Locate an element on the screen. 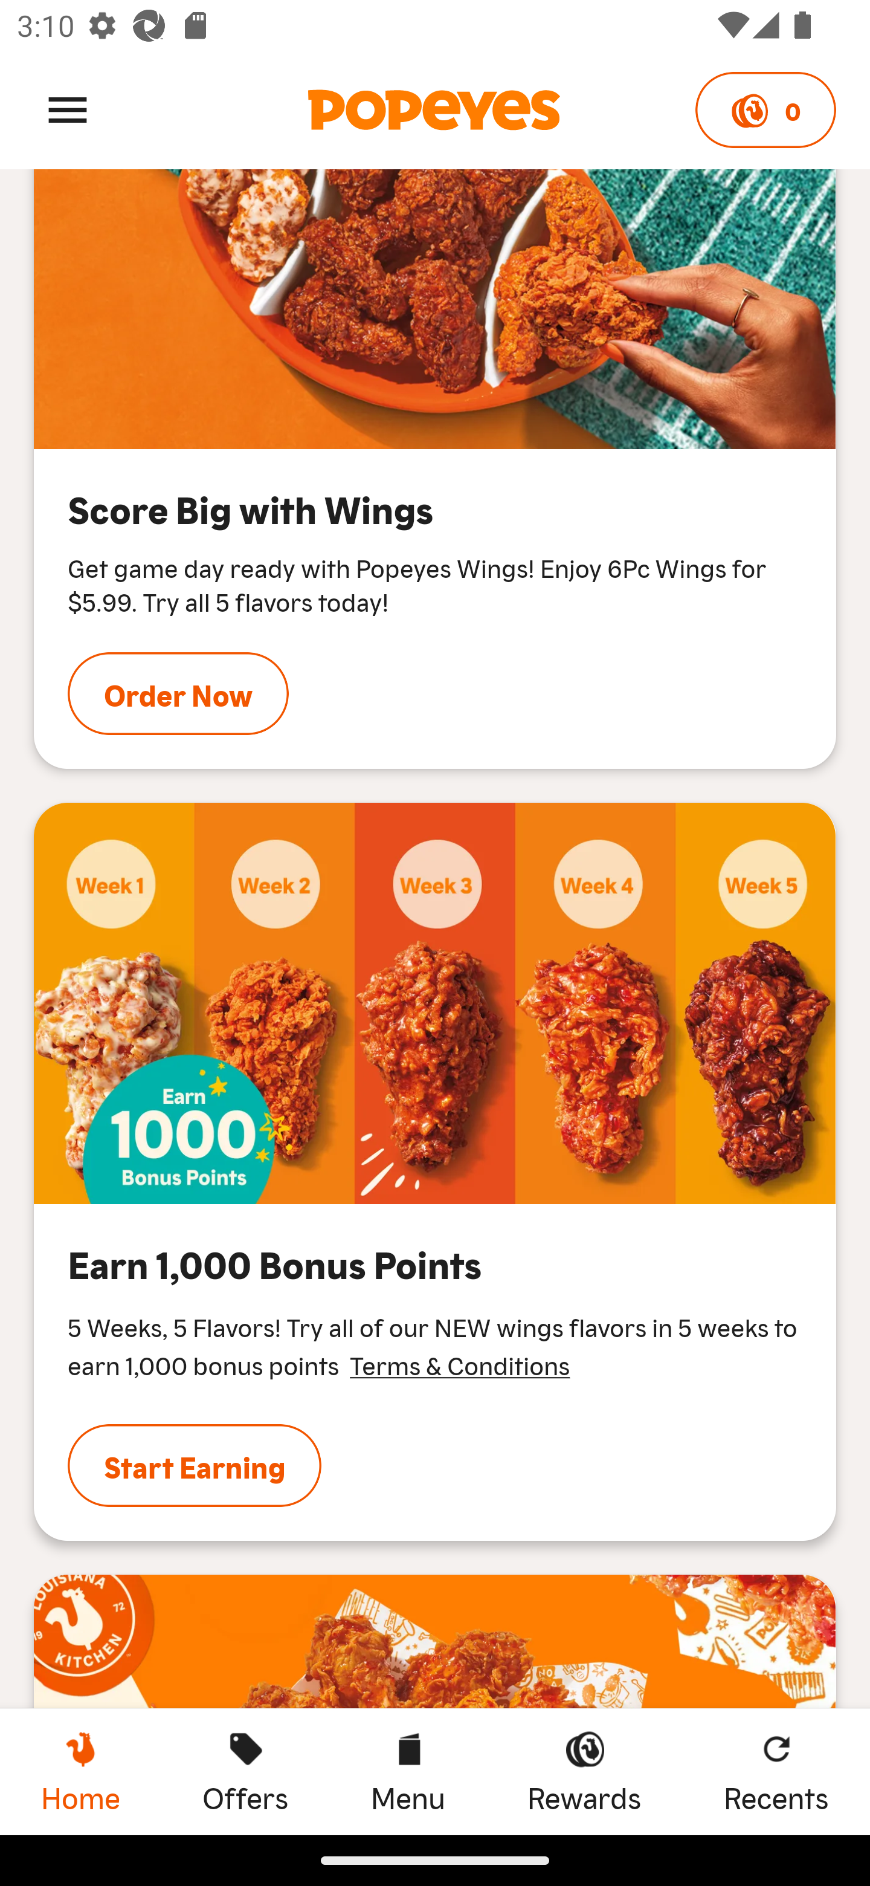  Offers Offers Offers is located at coordinates (245, 1771).